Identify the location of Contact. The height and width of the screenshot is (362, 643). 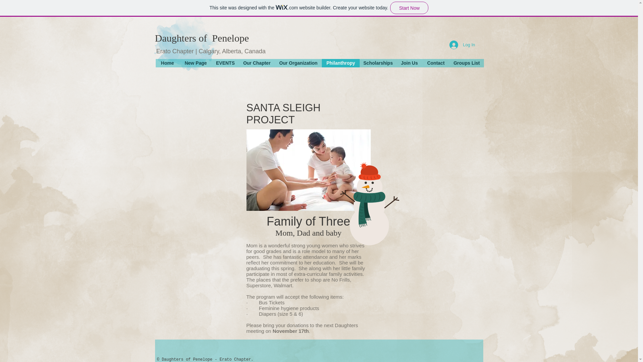
(435, 63).